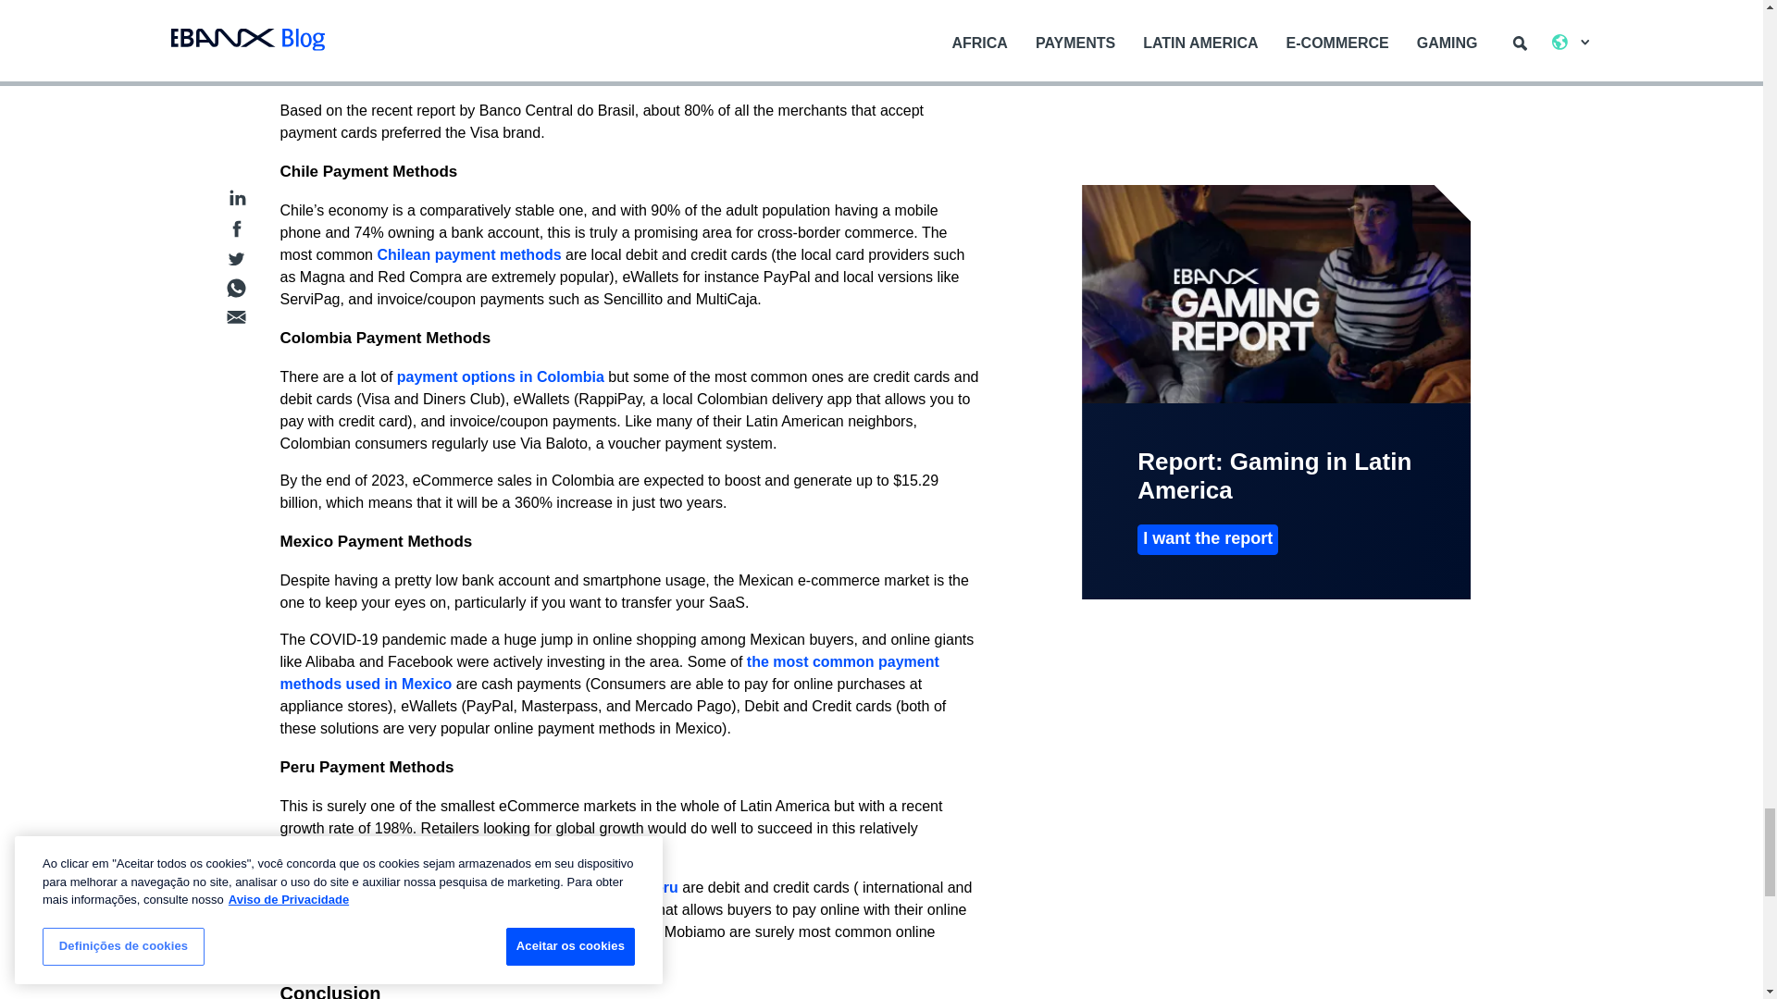  Describe the element at coordinates (500, 376) in the screenshot. I see `payment options in Colombia` at that location.